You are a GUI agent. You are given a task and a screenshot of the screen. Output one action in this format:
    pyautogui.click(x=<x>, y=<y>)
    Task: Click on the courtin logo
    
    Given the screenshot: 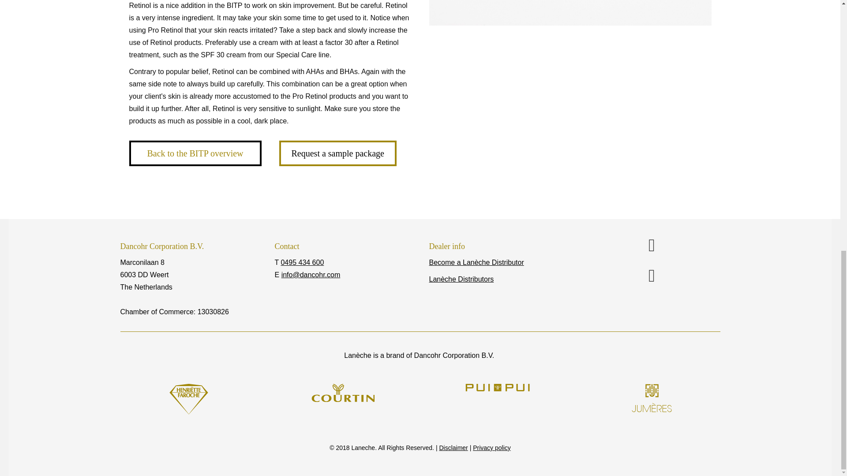 What is the action you would take?
    pyautogui.click(x=343, y=392)
    